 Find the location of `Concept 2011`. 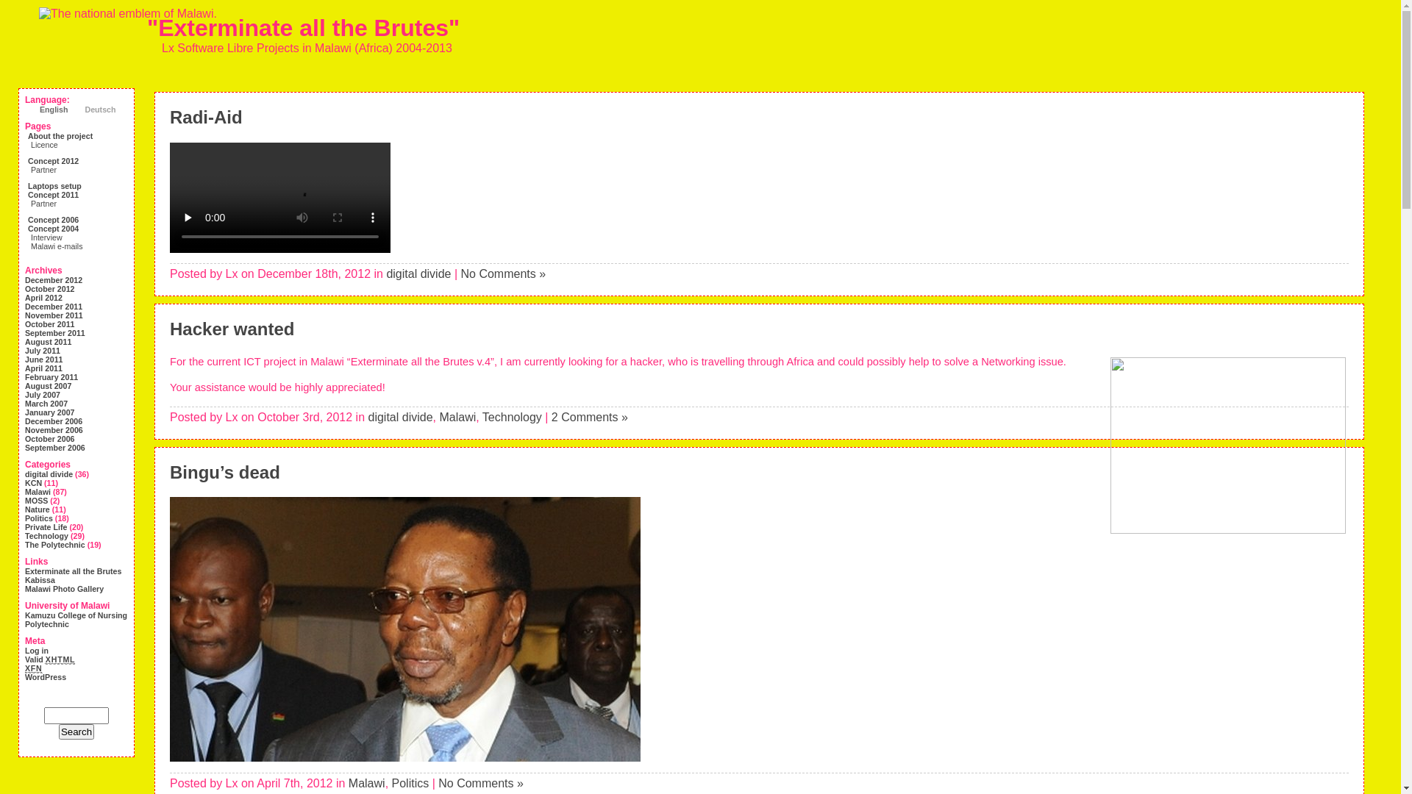

Concept 2011 is located at coordinates (53, 195).